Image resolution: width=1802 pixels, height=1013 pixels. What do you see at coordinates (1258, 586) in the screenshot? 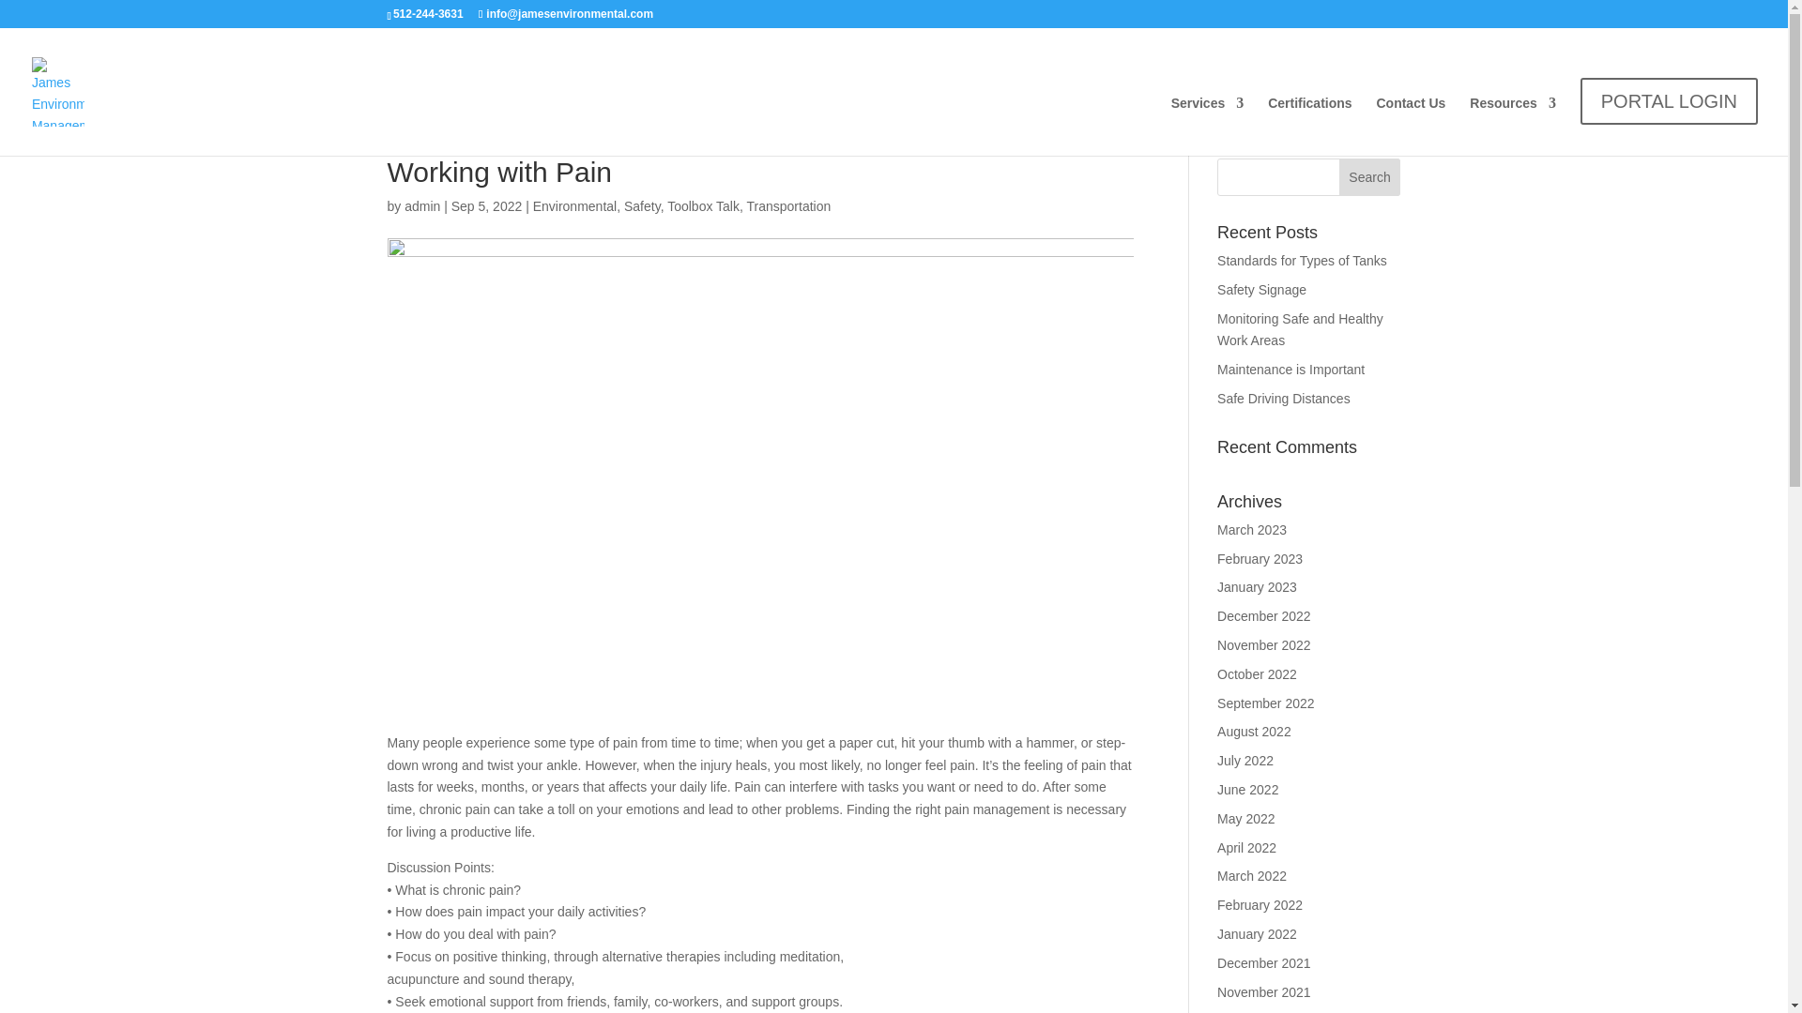
I see `January 2023` at bounding box center [1258, 586].